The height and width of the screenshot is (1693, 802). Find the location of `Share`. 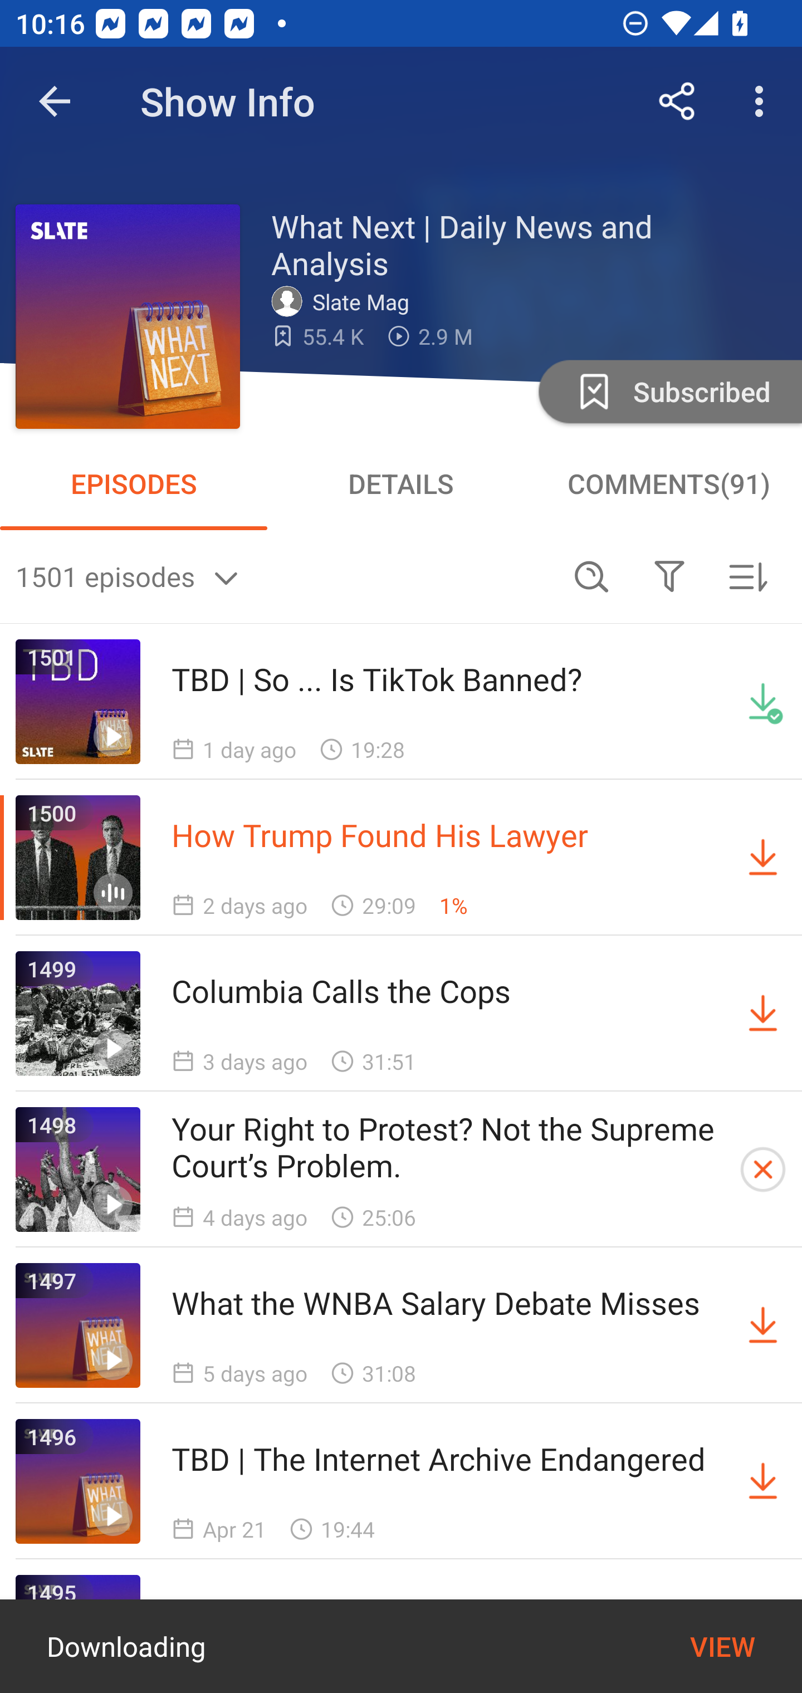

Share is located at coordinates (677, 101).